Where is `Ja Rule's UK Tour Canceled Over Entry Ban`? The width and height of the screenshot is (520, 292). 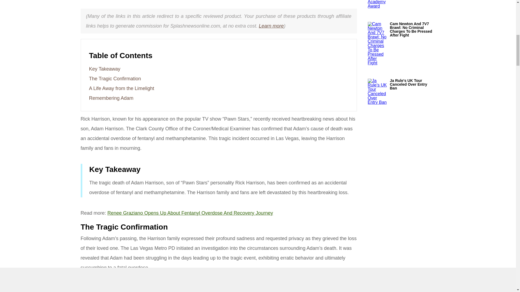
Ja Rule's UK Tour Canceled Over Entry Ban is located at coordinates (413, 84).